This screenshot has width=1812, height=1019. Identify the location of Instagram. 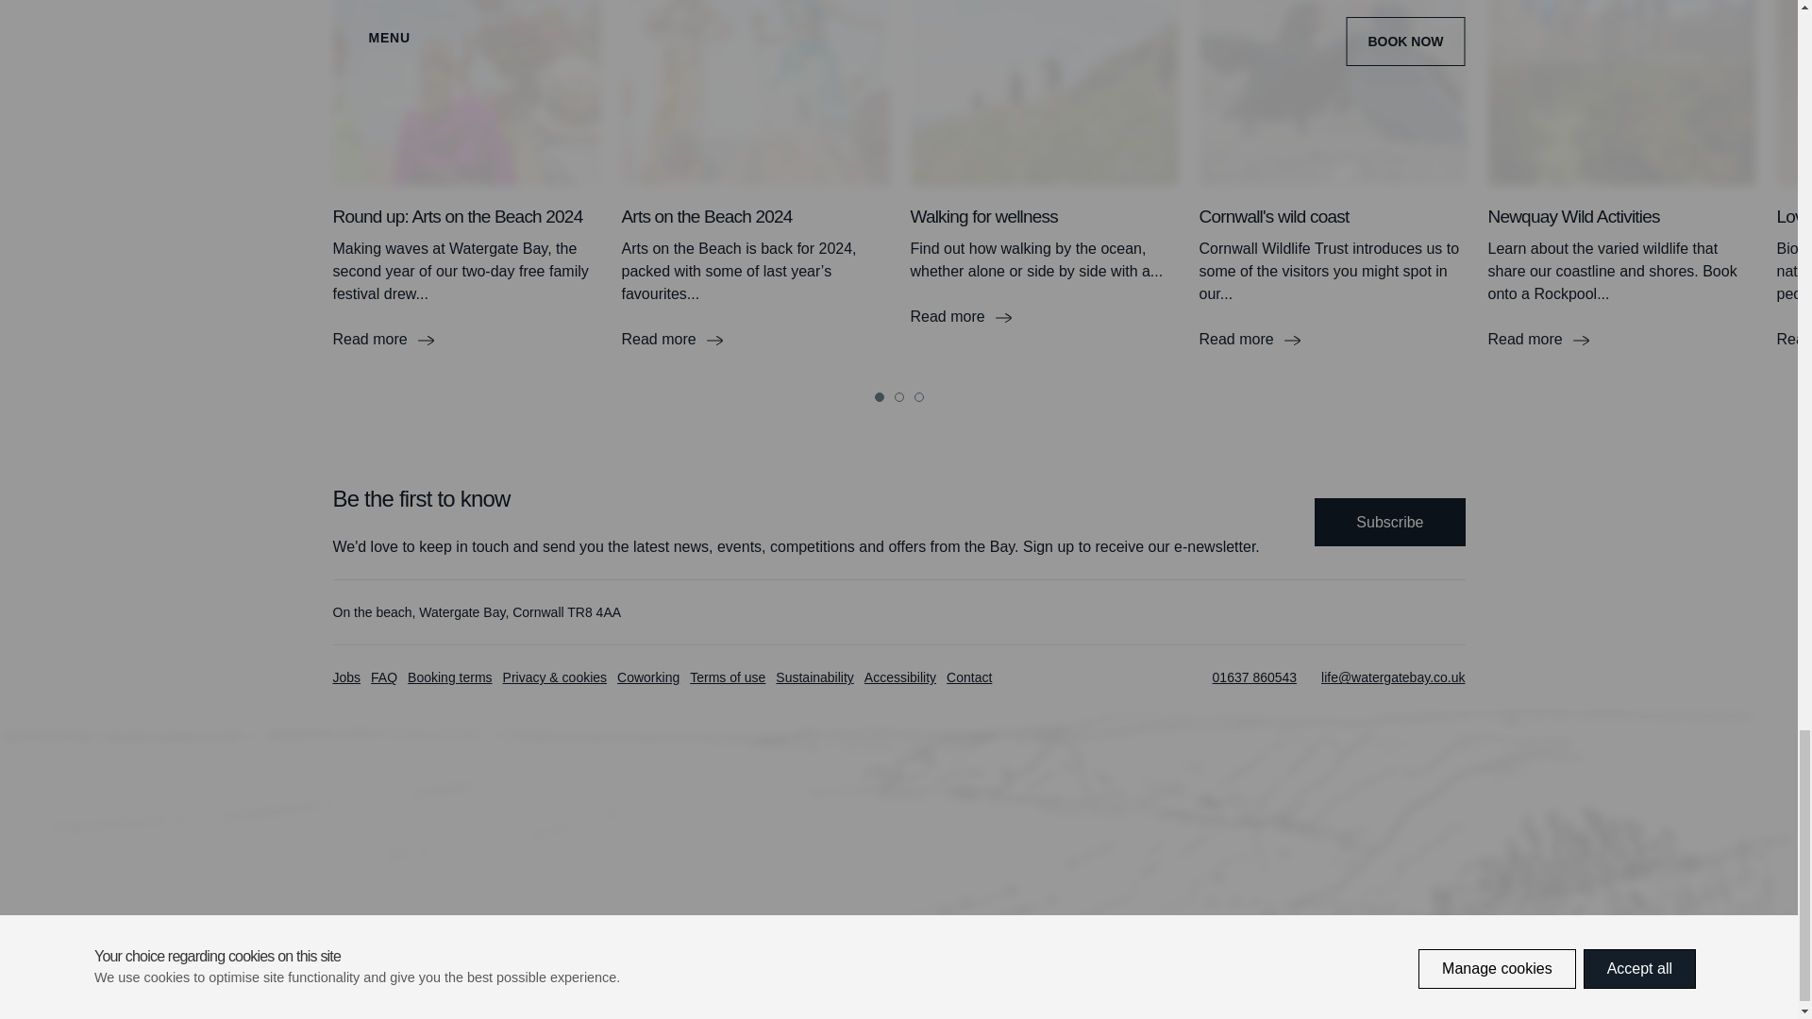
(1351, 611).